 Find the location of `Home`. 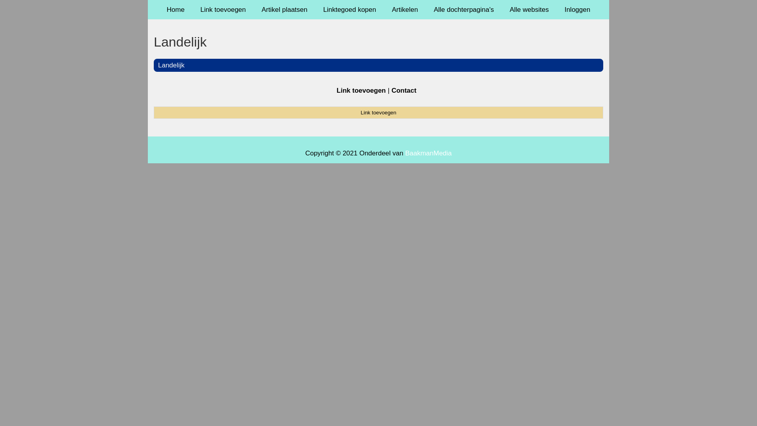

Home is located at coordinates (176, 9).